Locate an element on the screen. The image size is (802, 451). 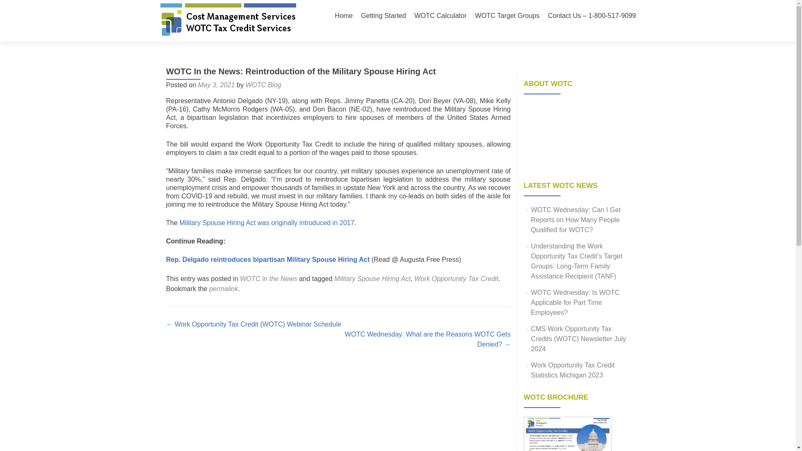
WOTC Wednesday: Is WOTC Applicable for Part Time Employees? is located at coordinates (575, 302).